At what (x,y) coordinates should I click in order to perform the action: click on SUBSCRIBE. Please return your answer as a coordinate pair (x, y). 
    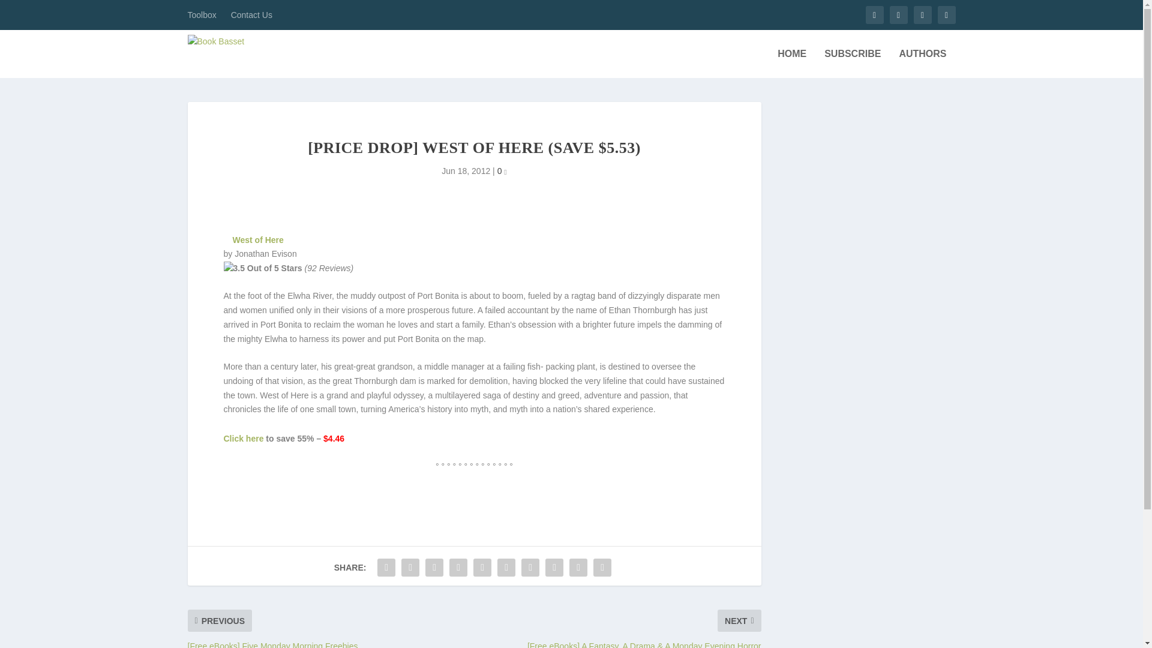
    Looking at the image, I should click on (853, 64).